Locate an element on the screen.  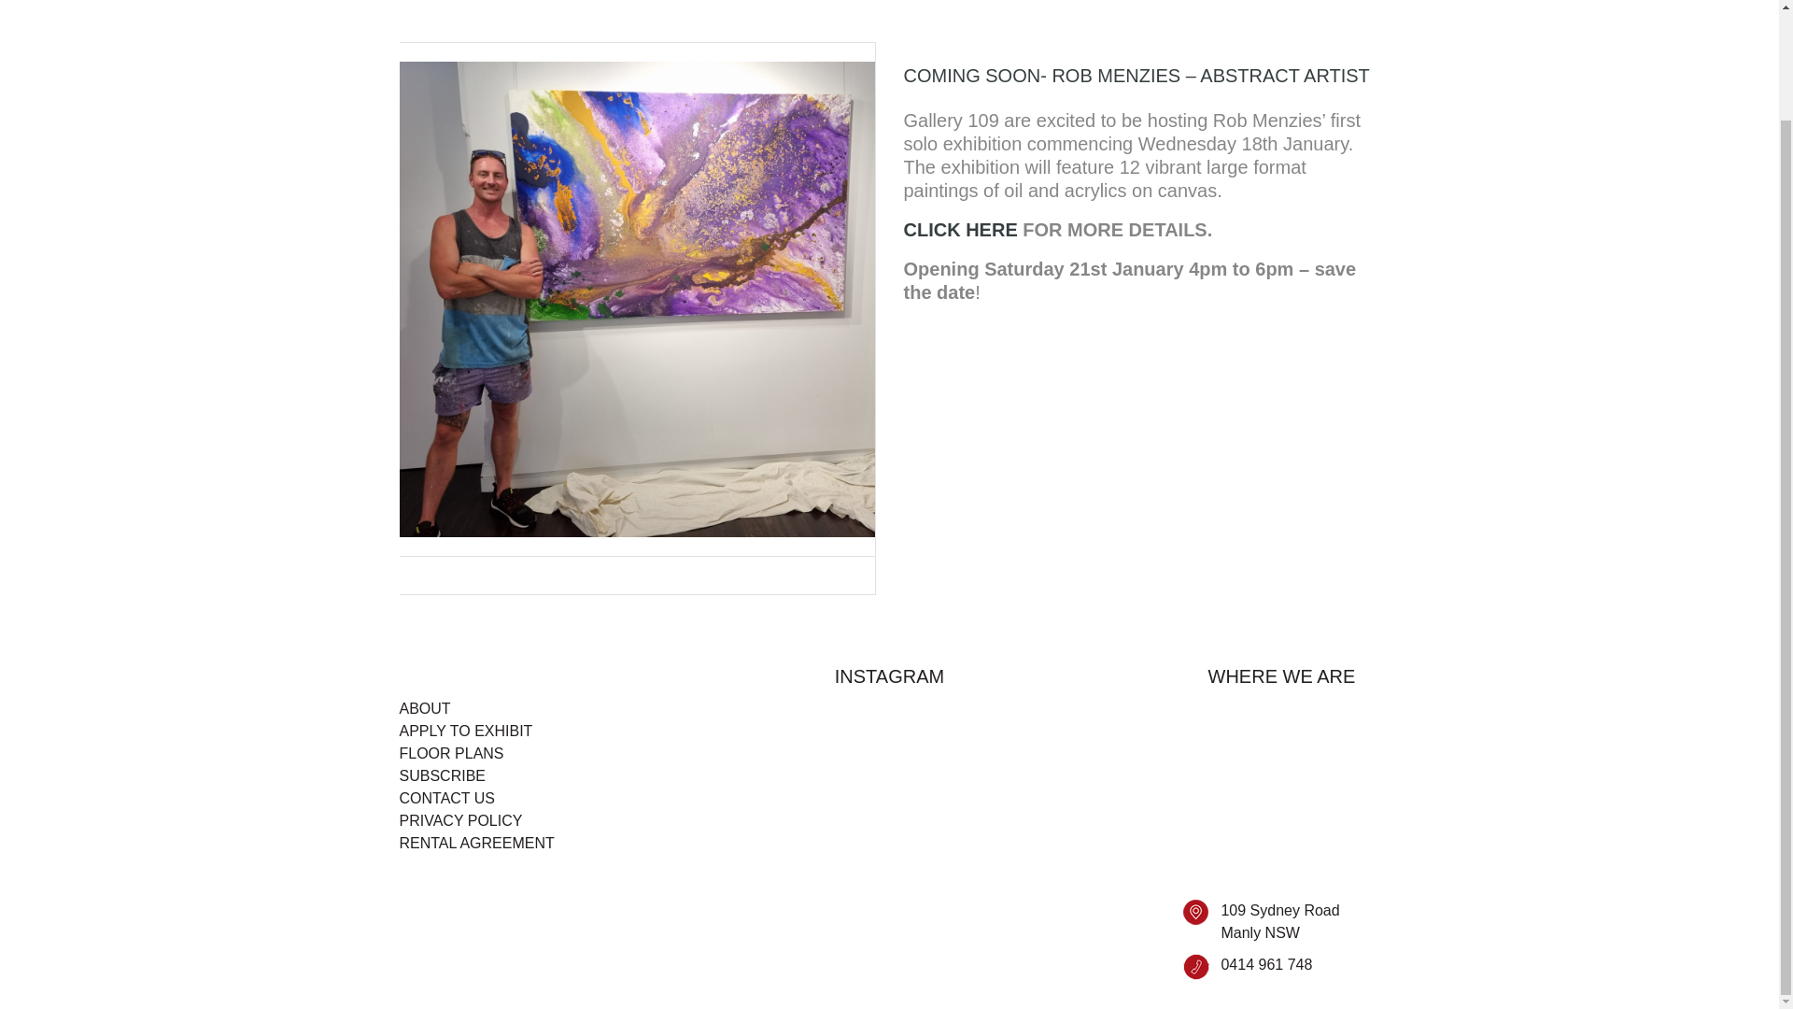
RENTAL AGREEMENT is located at coordinates (476, 843).